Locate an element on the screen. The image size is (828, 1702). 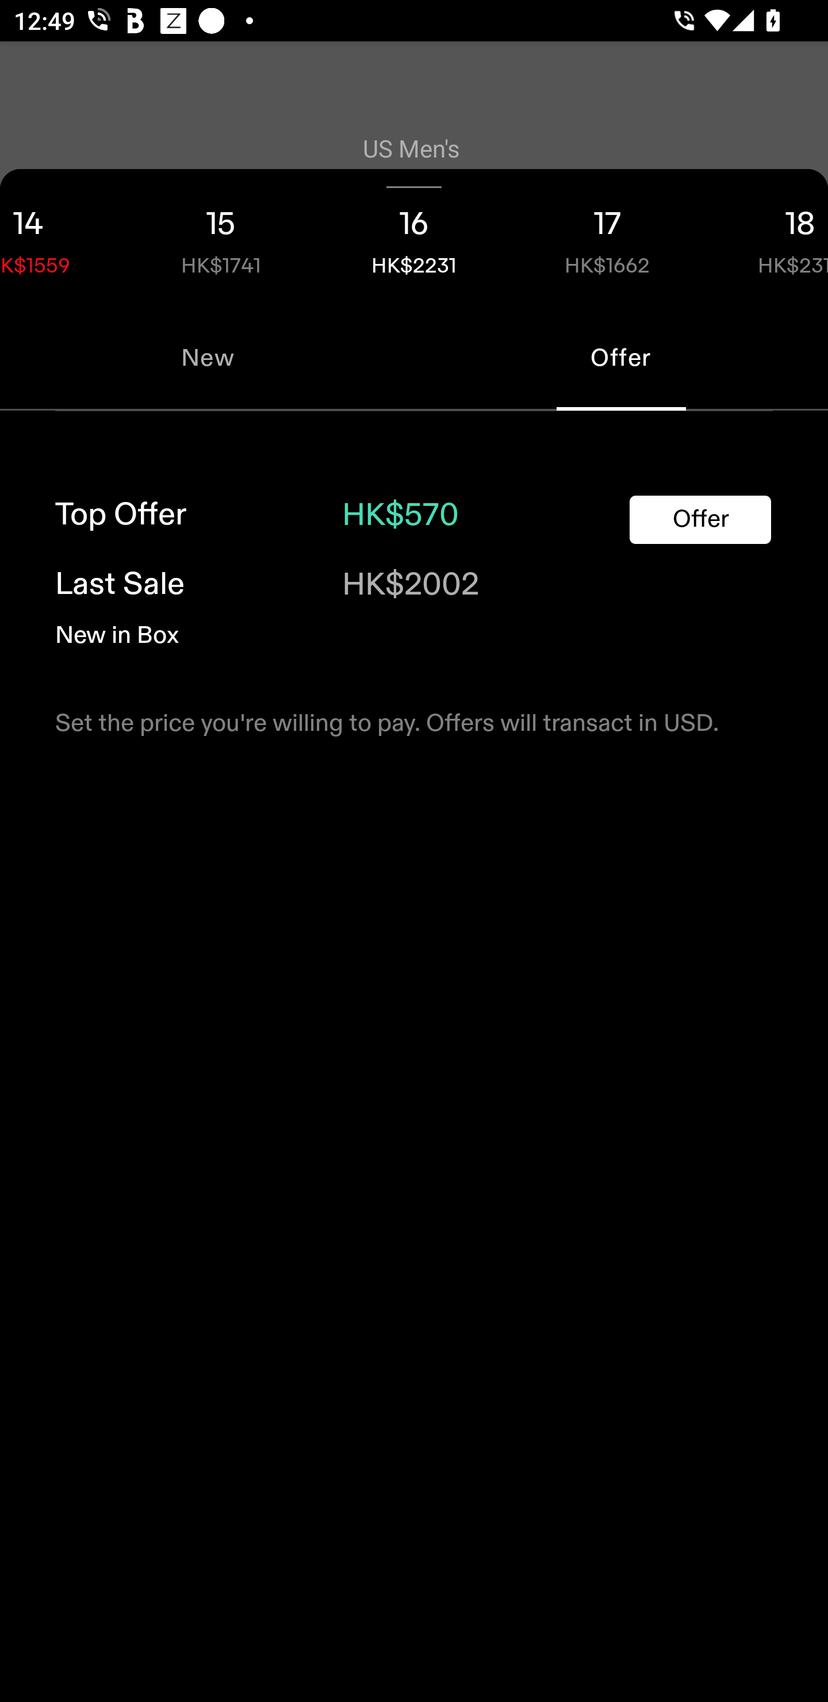
14 HK$1559 is located at coordinates (62, 237).